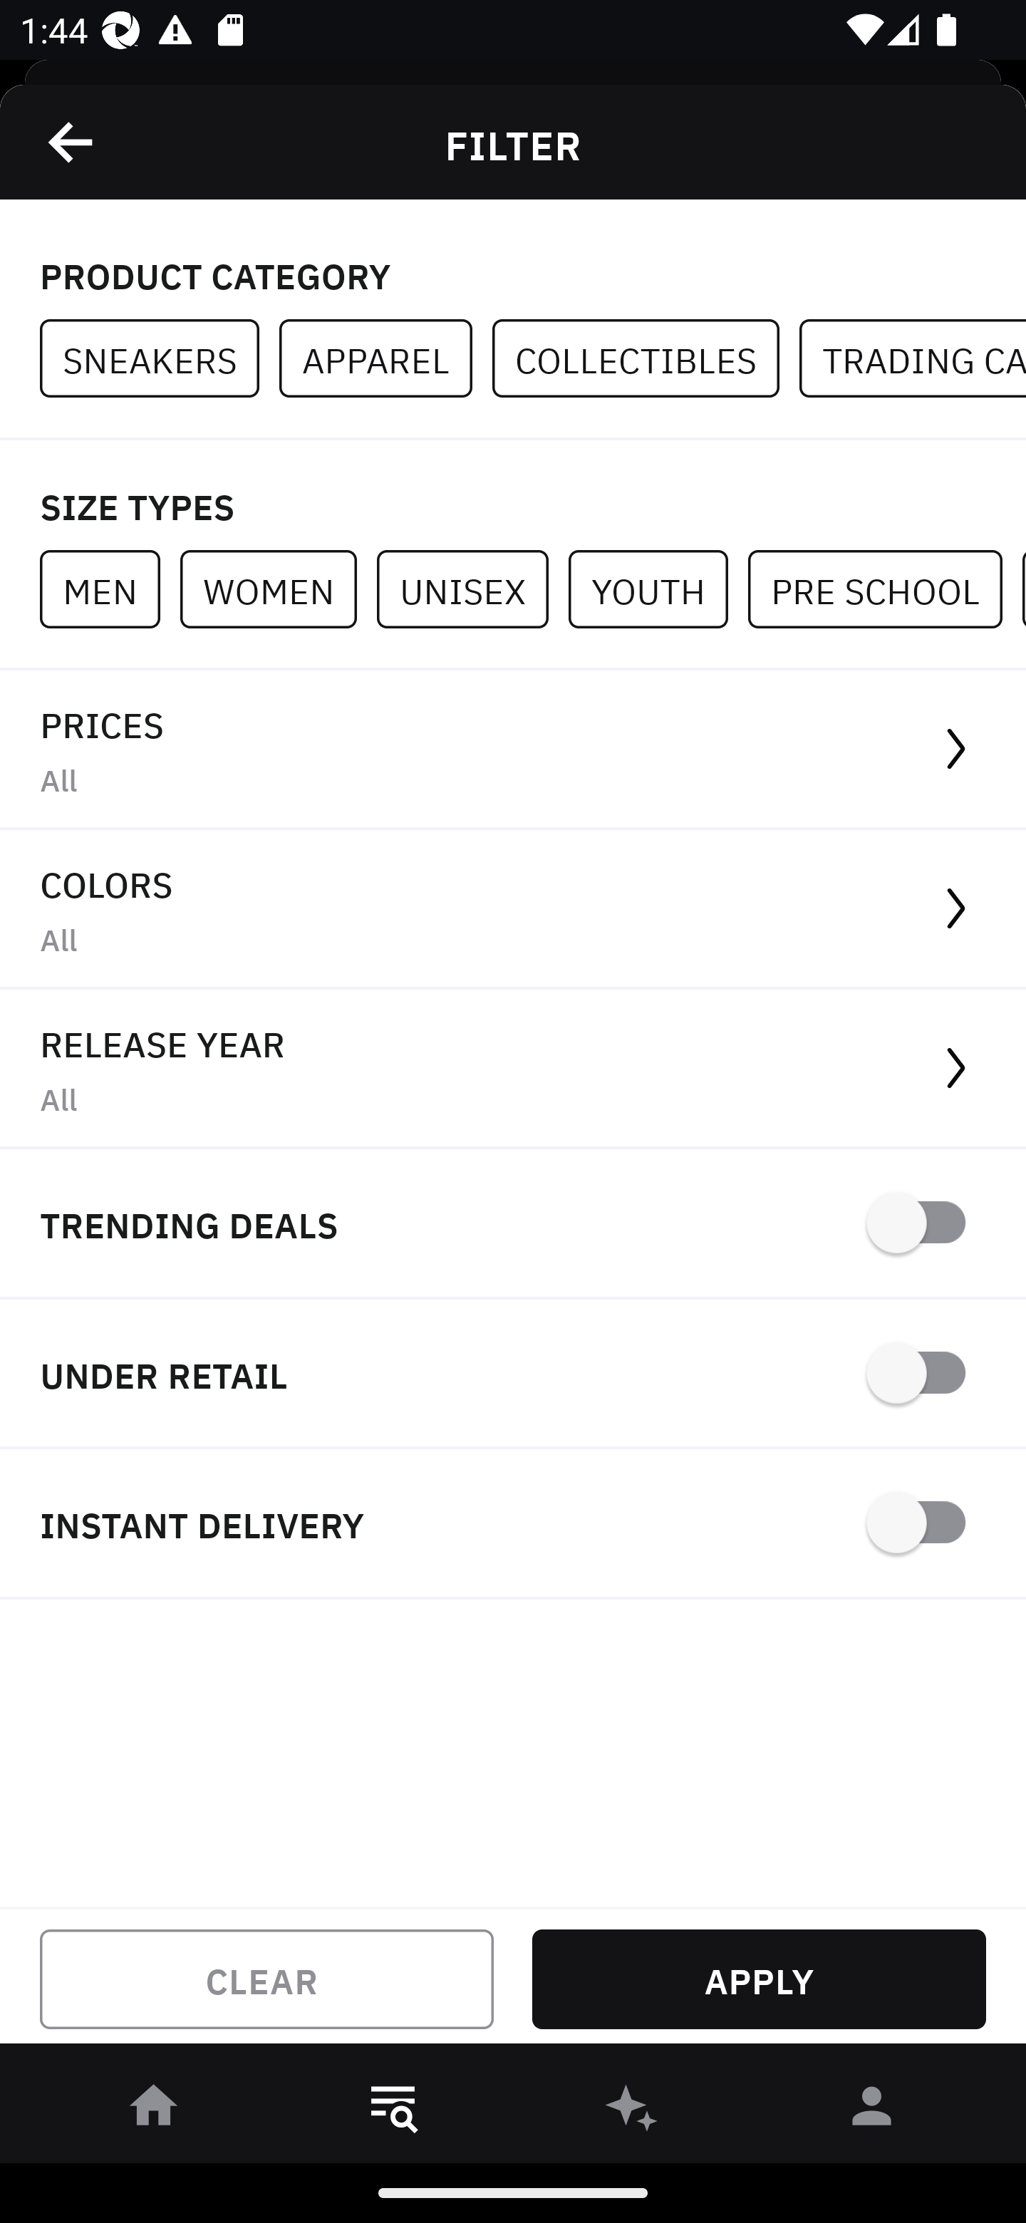  What do you see at coordinates (646, 359) in the screenshot?
I see `COLLECTIBLES` at bounding box center [646, 359].